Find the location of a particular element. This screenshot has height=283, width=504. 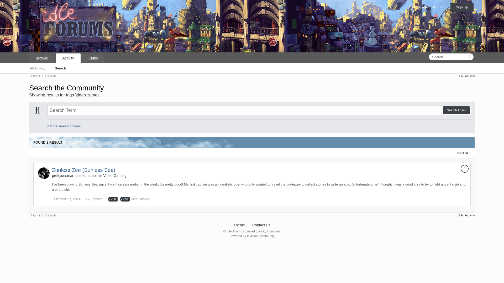

Find other content tagged with 'Zun' is located at coordinates (113, 199).